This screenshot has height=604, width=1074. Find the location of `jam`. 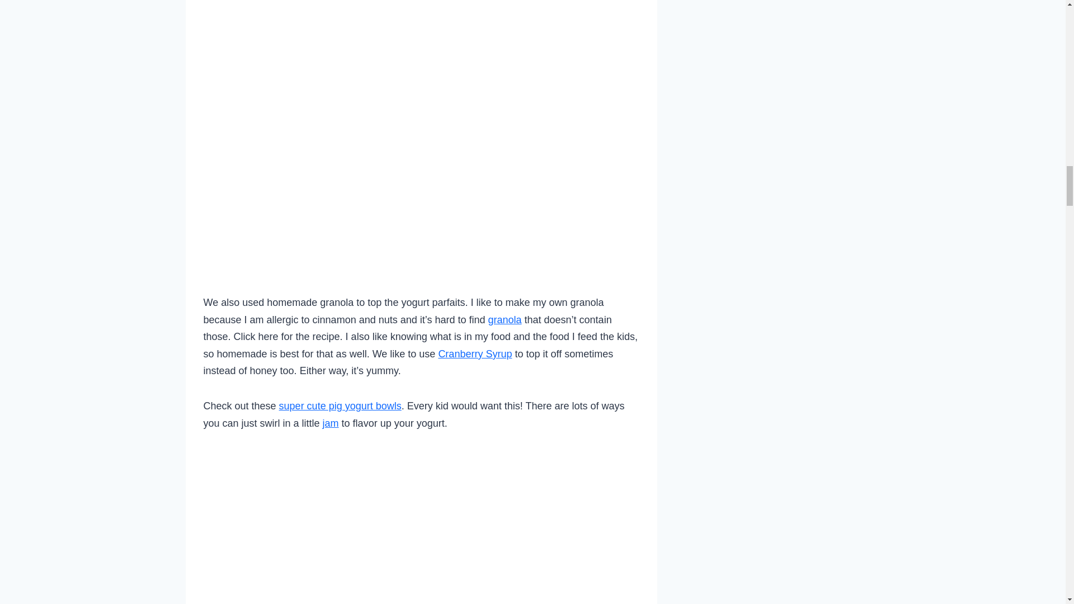

jam is located at coordinates (331, 423).